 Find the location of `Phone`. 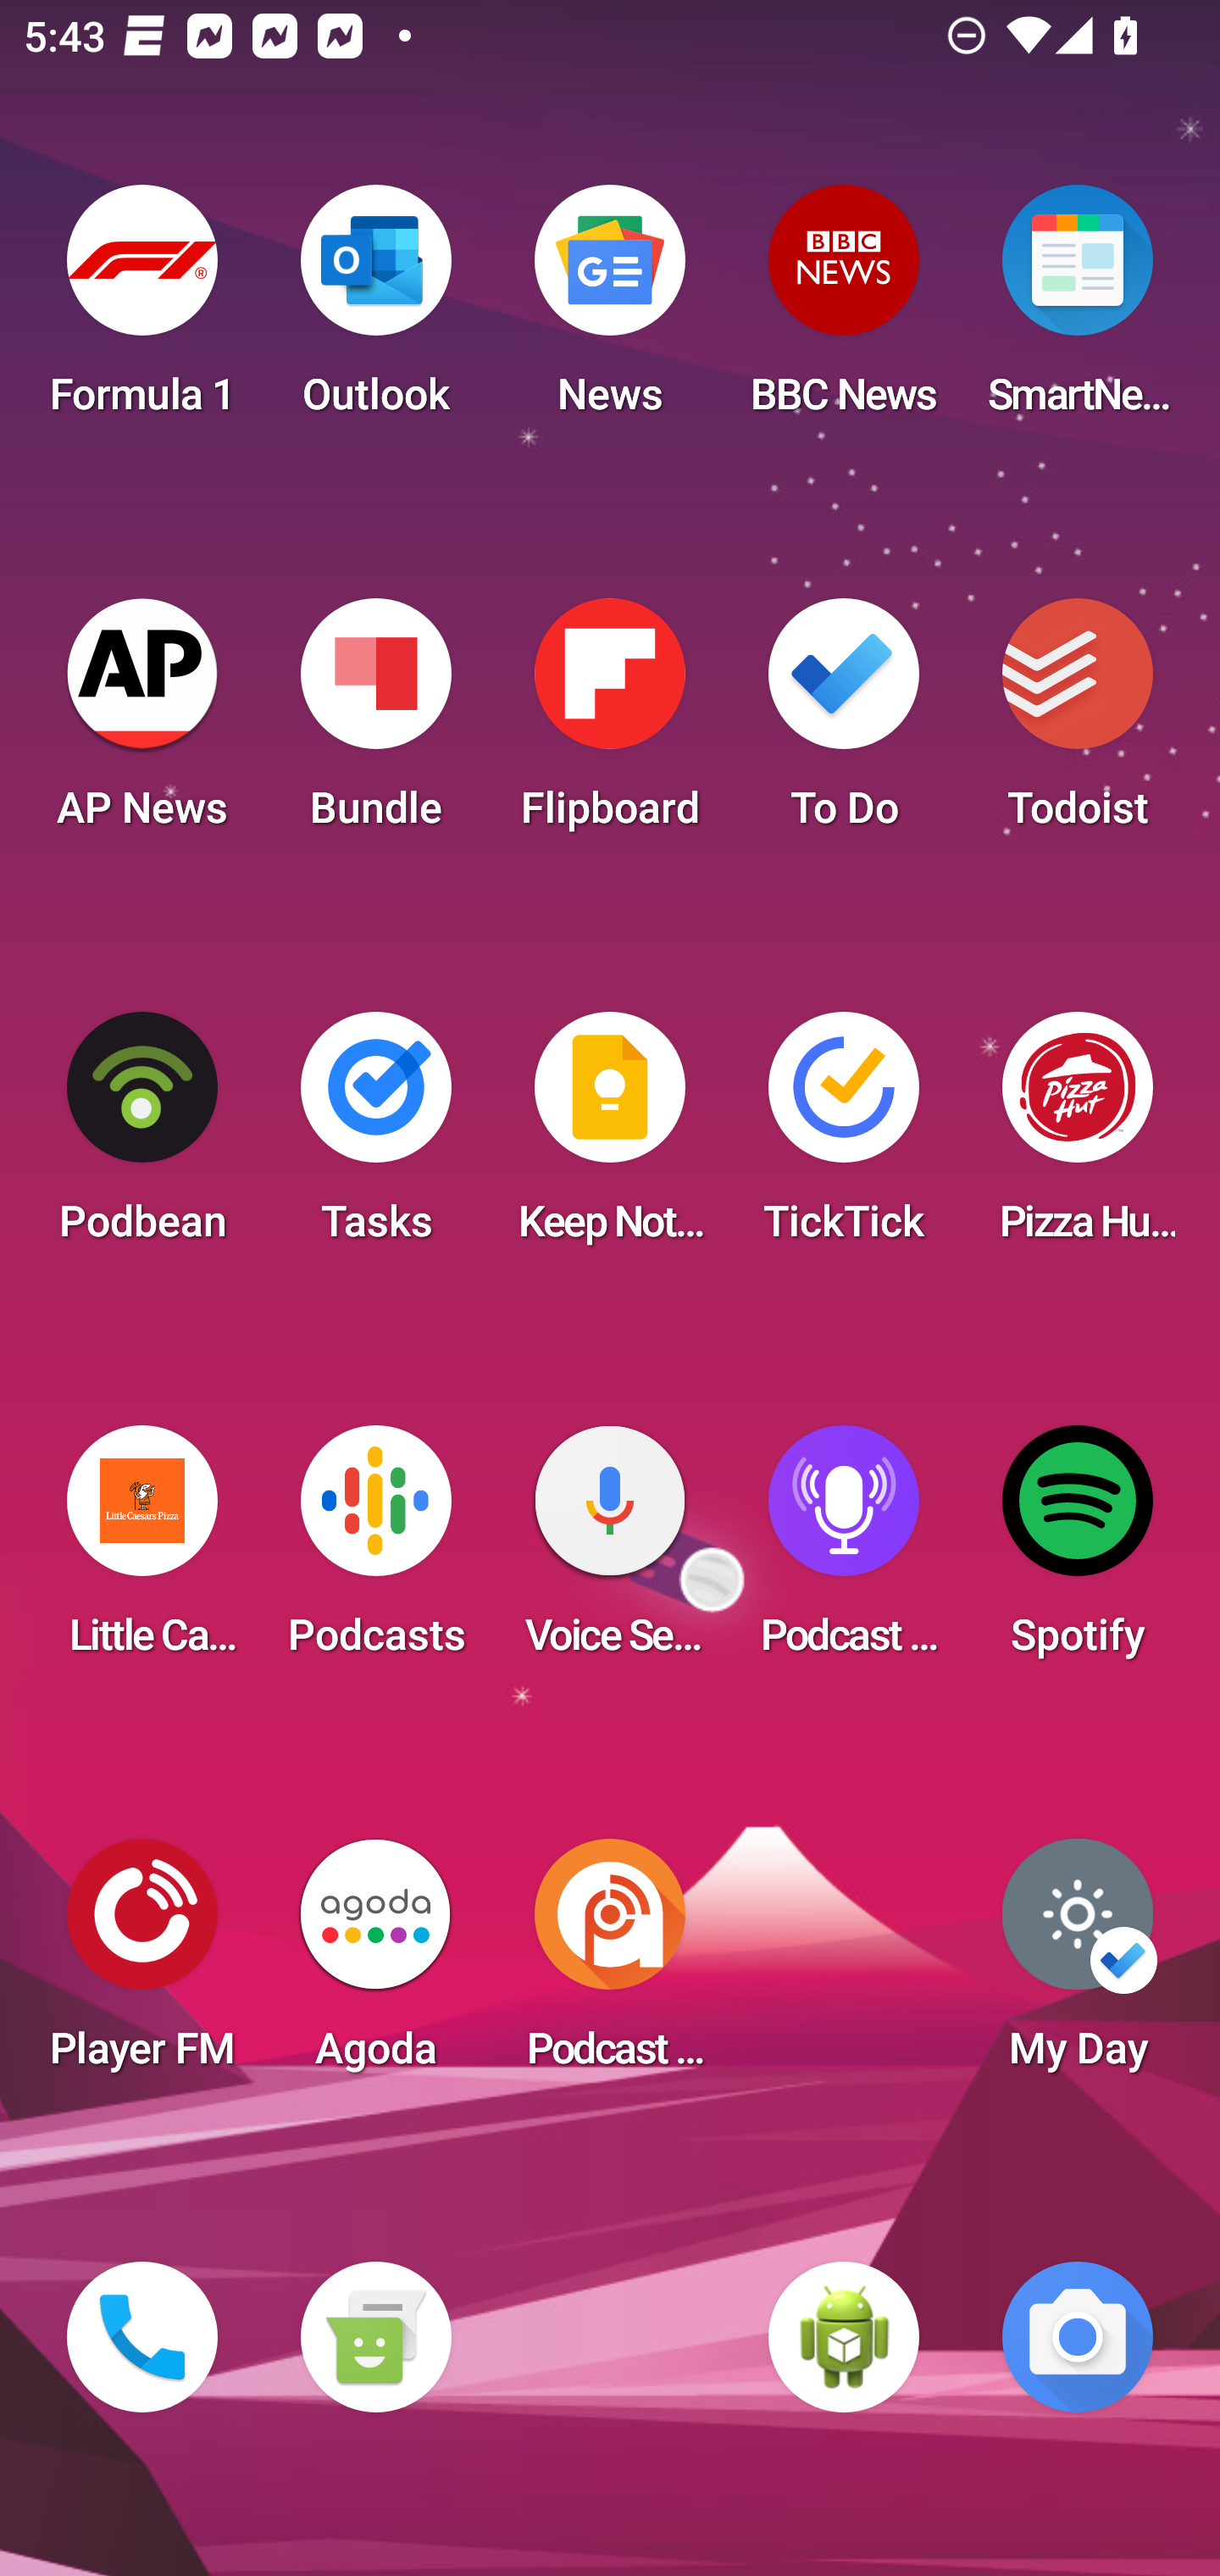

Phone is located at coordinates (142, 2337).